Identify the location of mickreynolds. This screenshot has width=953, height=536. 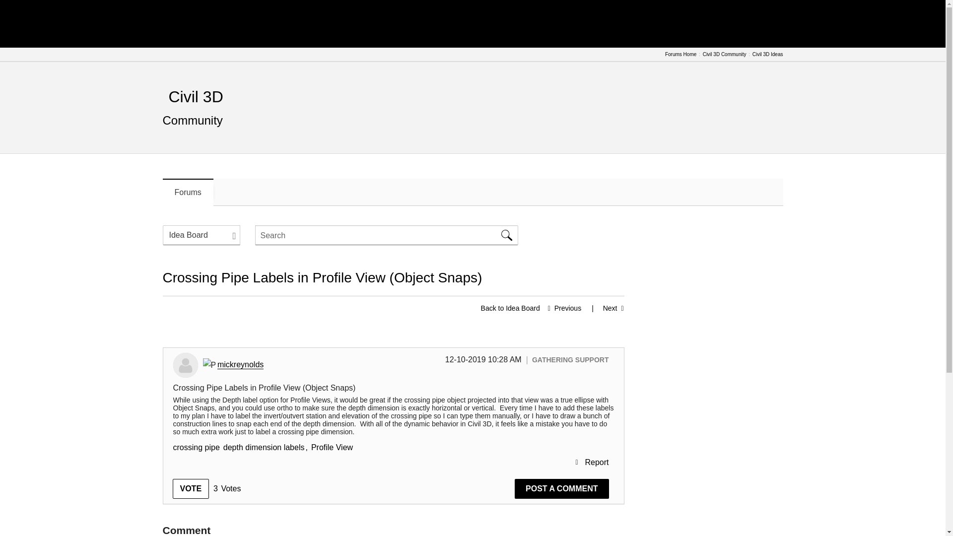
(240, 364).